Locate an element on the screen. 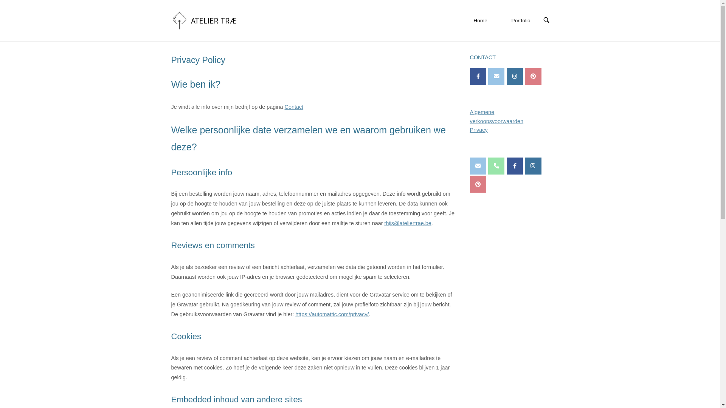 This screenshot has width=726, height=408. Contact is located at coordinates (294, 107).